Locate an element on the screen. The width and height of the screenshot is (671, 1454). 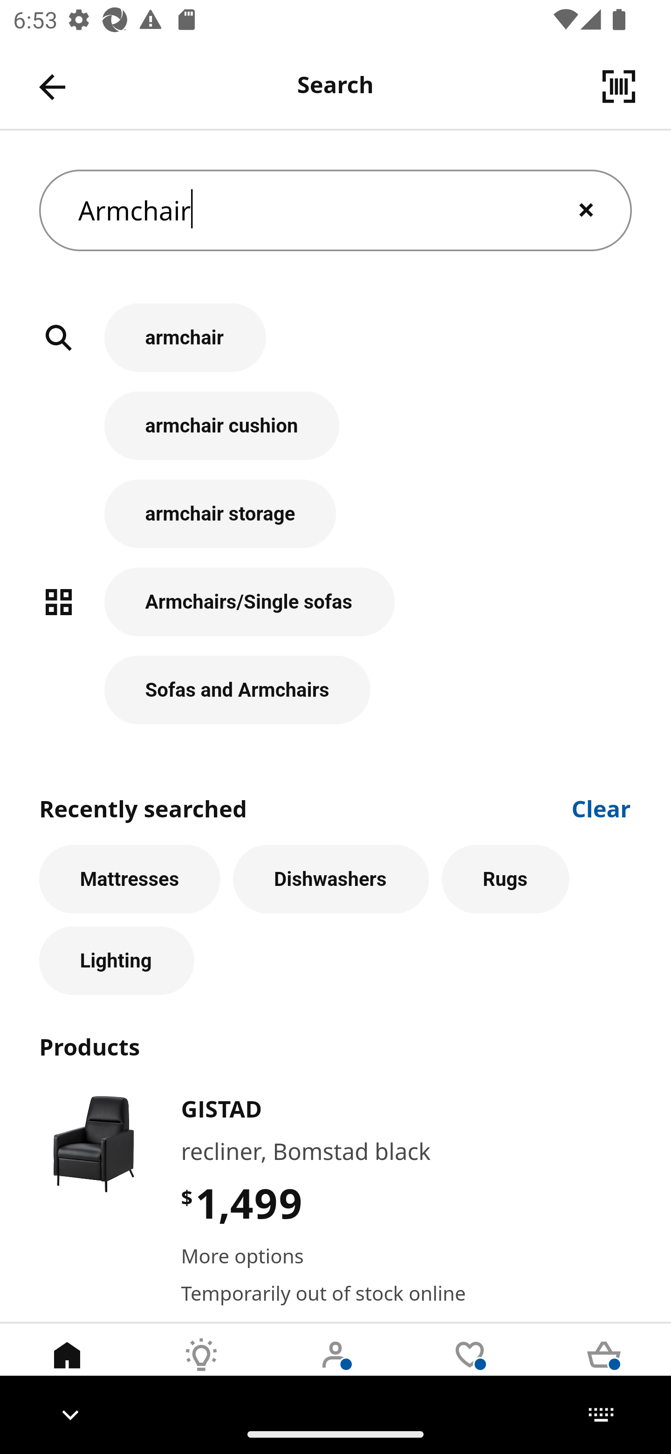
Inspirations
Tab 2 of 5 is located at coordinates (201, 1369).